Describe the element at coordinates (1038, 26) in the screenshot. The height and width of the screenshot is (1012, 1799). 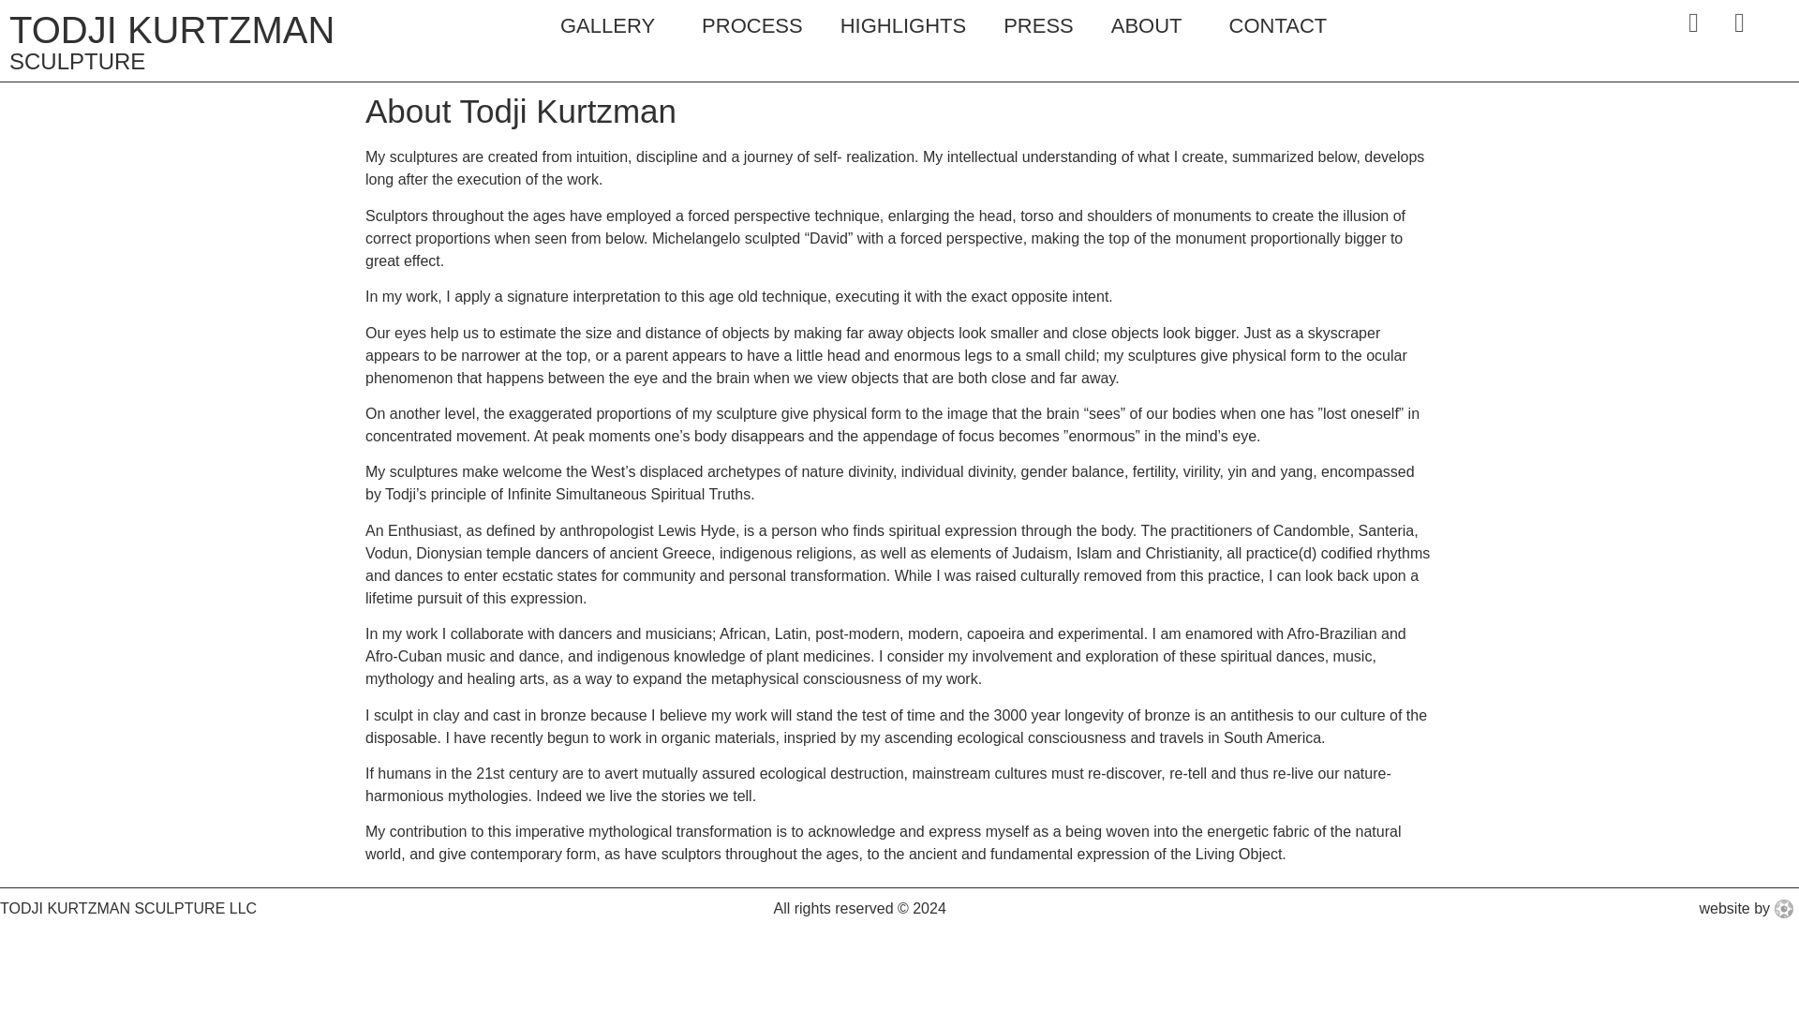
I see `PRESS` at that location.